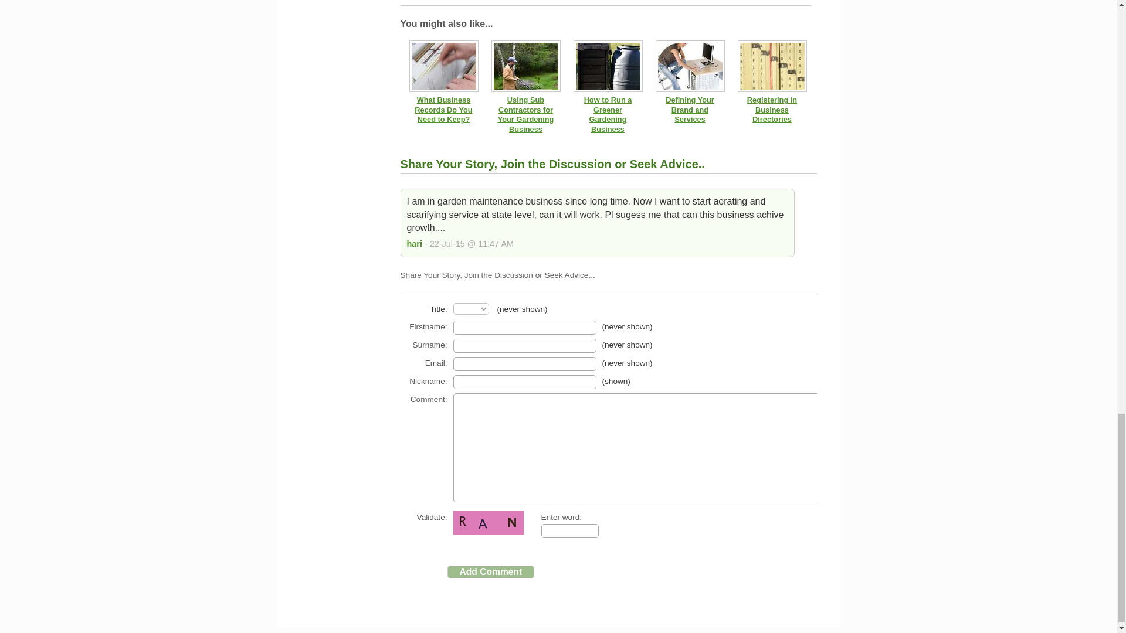  I want to click on Using Sub Contractors for Your Gardening Business, so click(525, 114).